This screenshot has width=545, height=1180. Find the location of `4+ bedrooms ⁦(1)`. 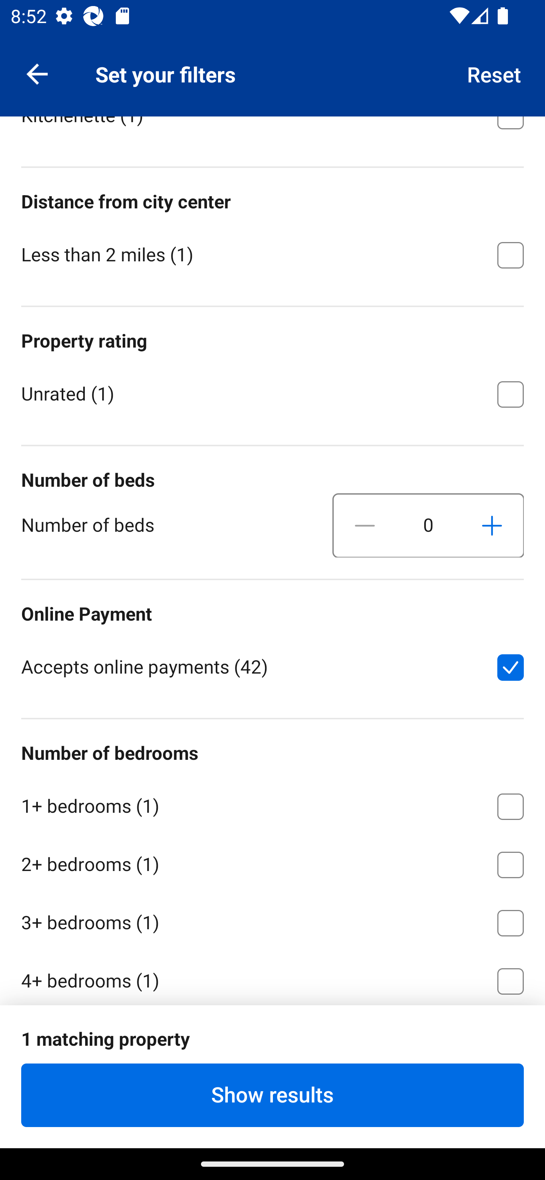

4+ bedrooms ⁦(1) is located at coordinates (272, 977).